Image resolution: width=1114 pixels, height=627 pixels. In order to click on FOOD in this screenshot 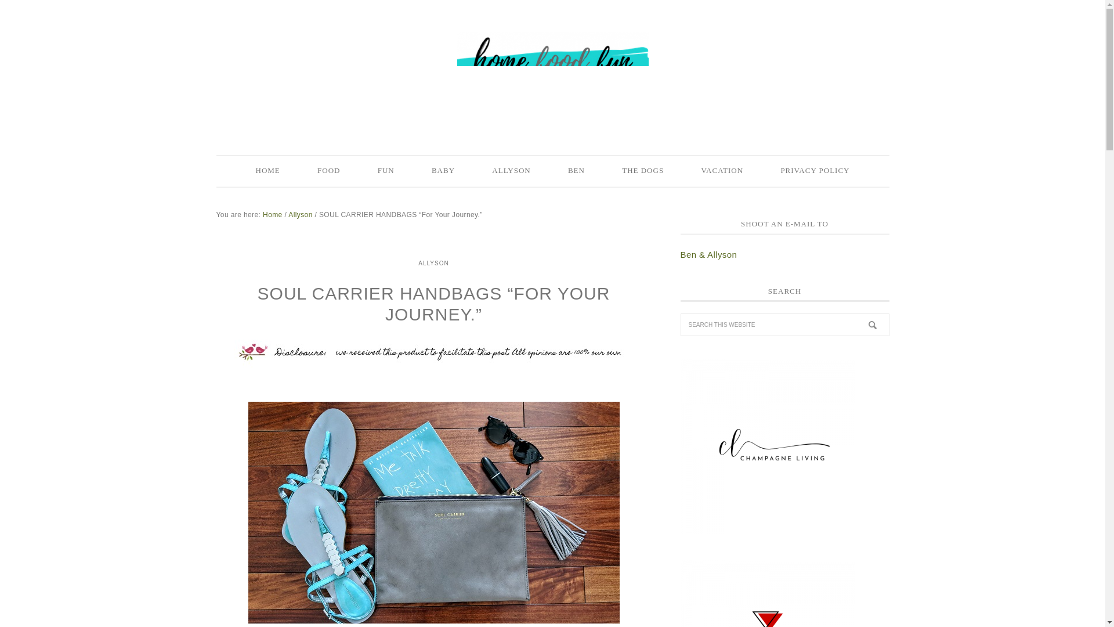, I will do `click(328, 170)`.